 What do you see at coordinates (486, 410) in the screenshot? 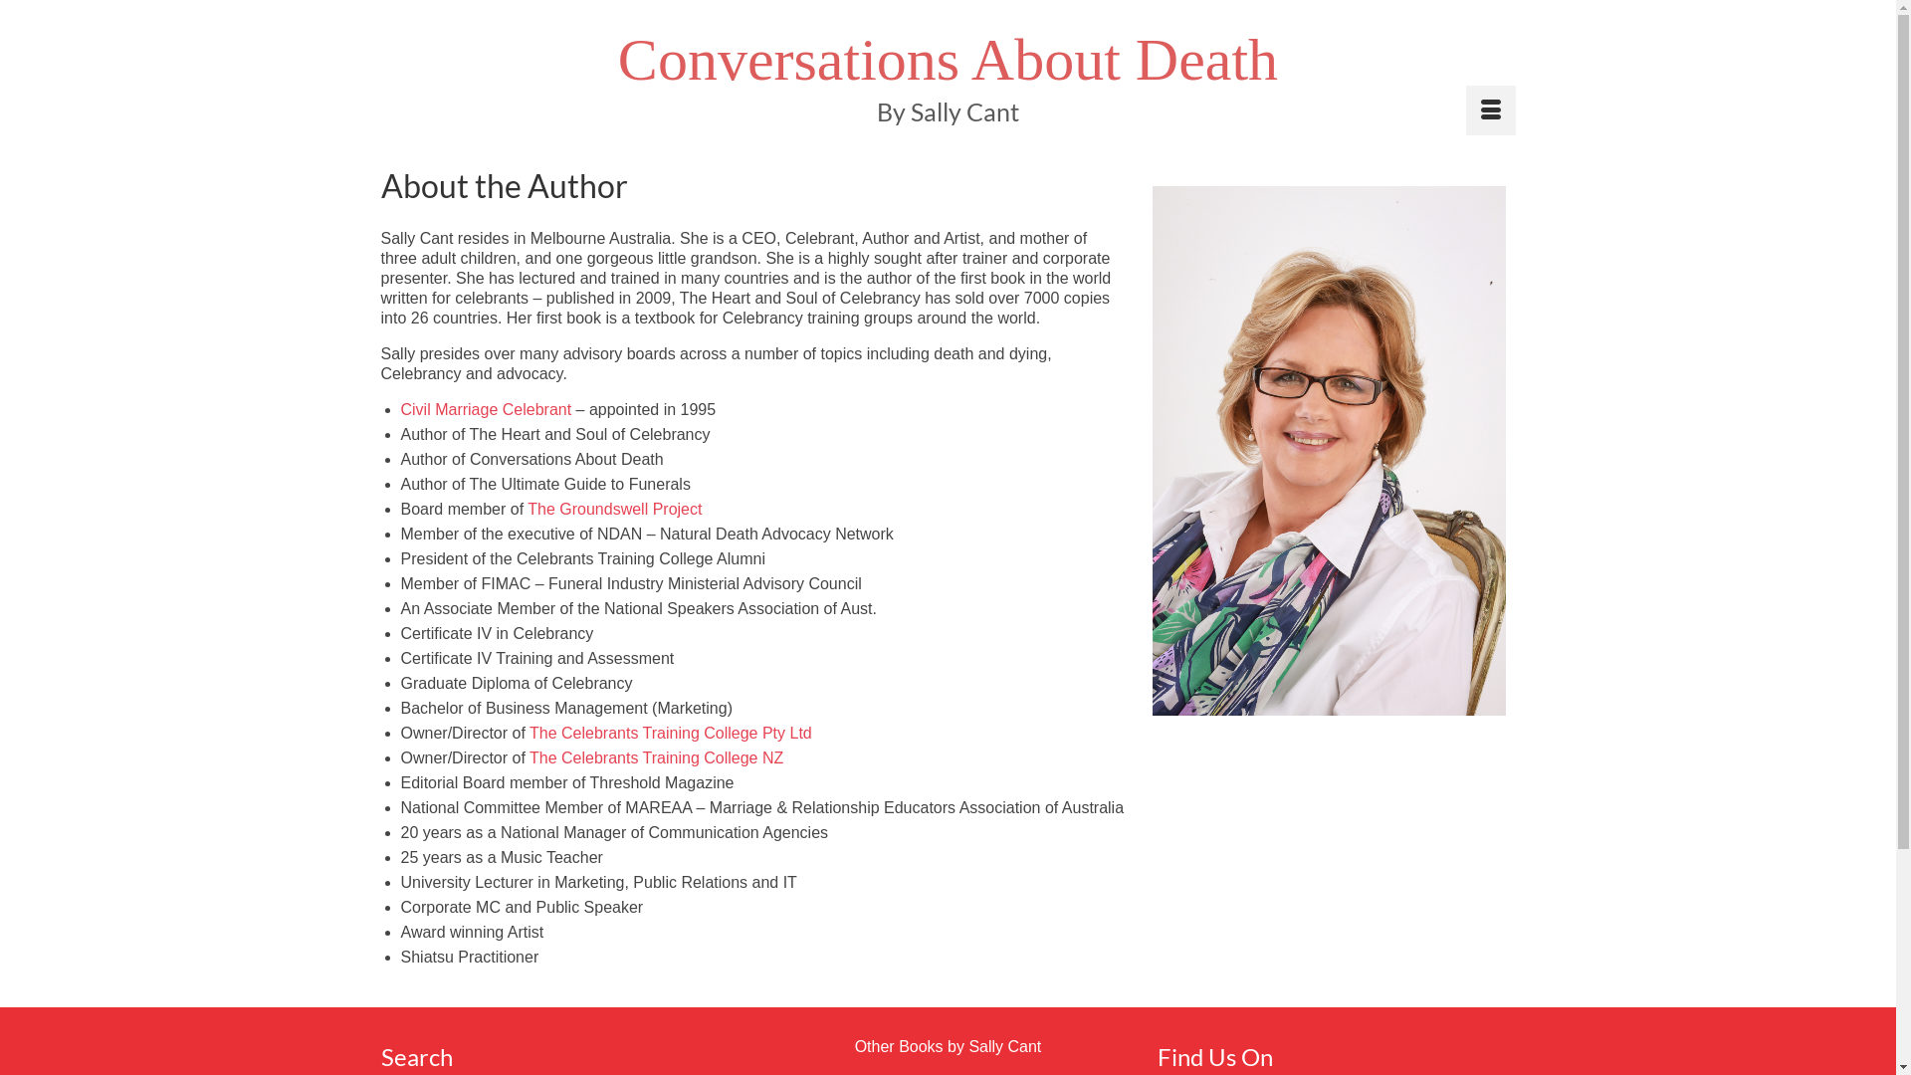
I see `Civil Marriage Celebrant` at bounding box center [486, 410].